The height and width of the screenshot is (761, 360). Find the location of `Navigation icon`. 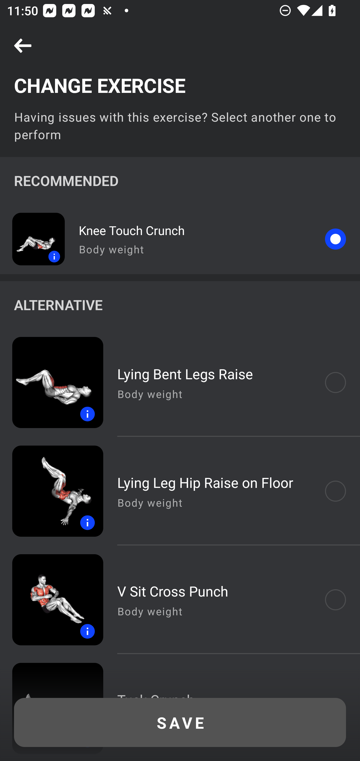

Navigation icon is located at coordinates (23, 46).